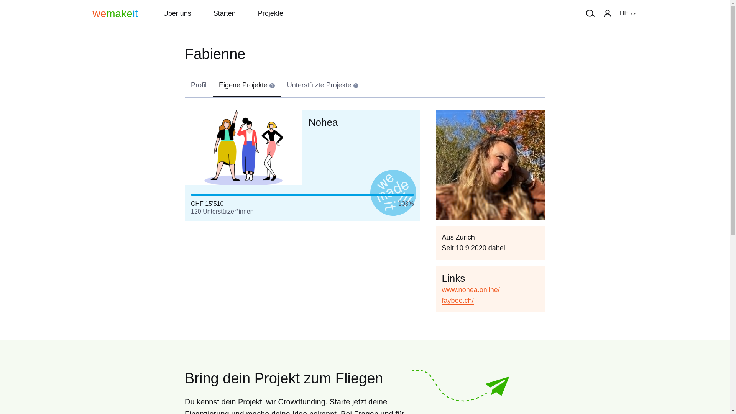 This screenshot has height=414, width=736. What do you see at coordinates (264, 13) in the screenshot?
I see `Projekte` at bounding box center [264, 13].